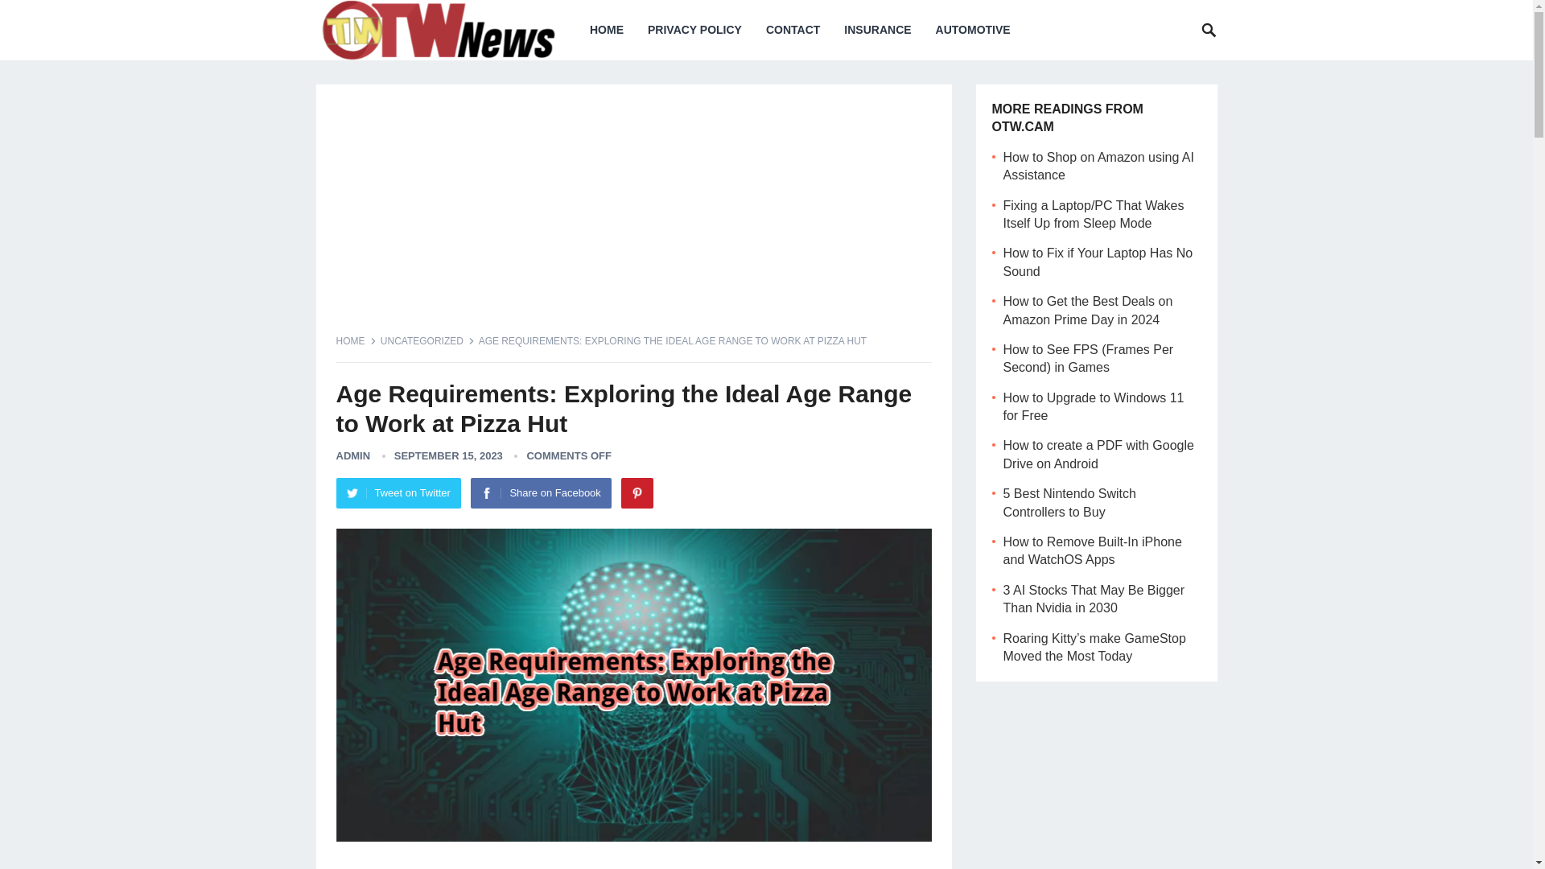  What do you see at coordinates (541, 492) in the screenshot?
I see `Share on Facebook` at bounding box center [541, 492].